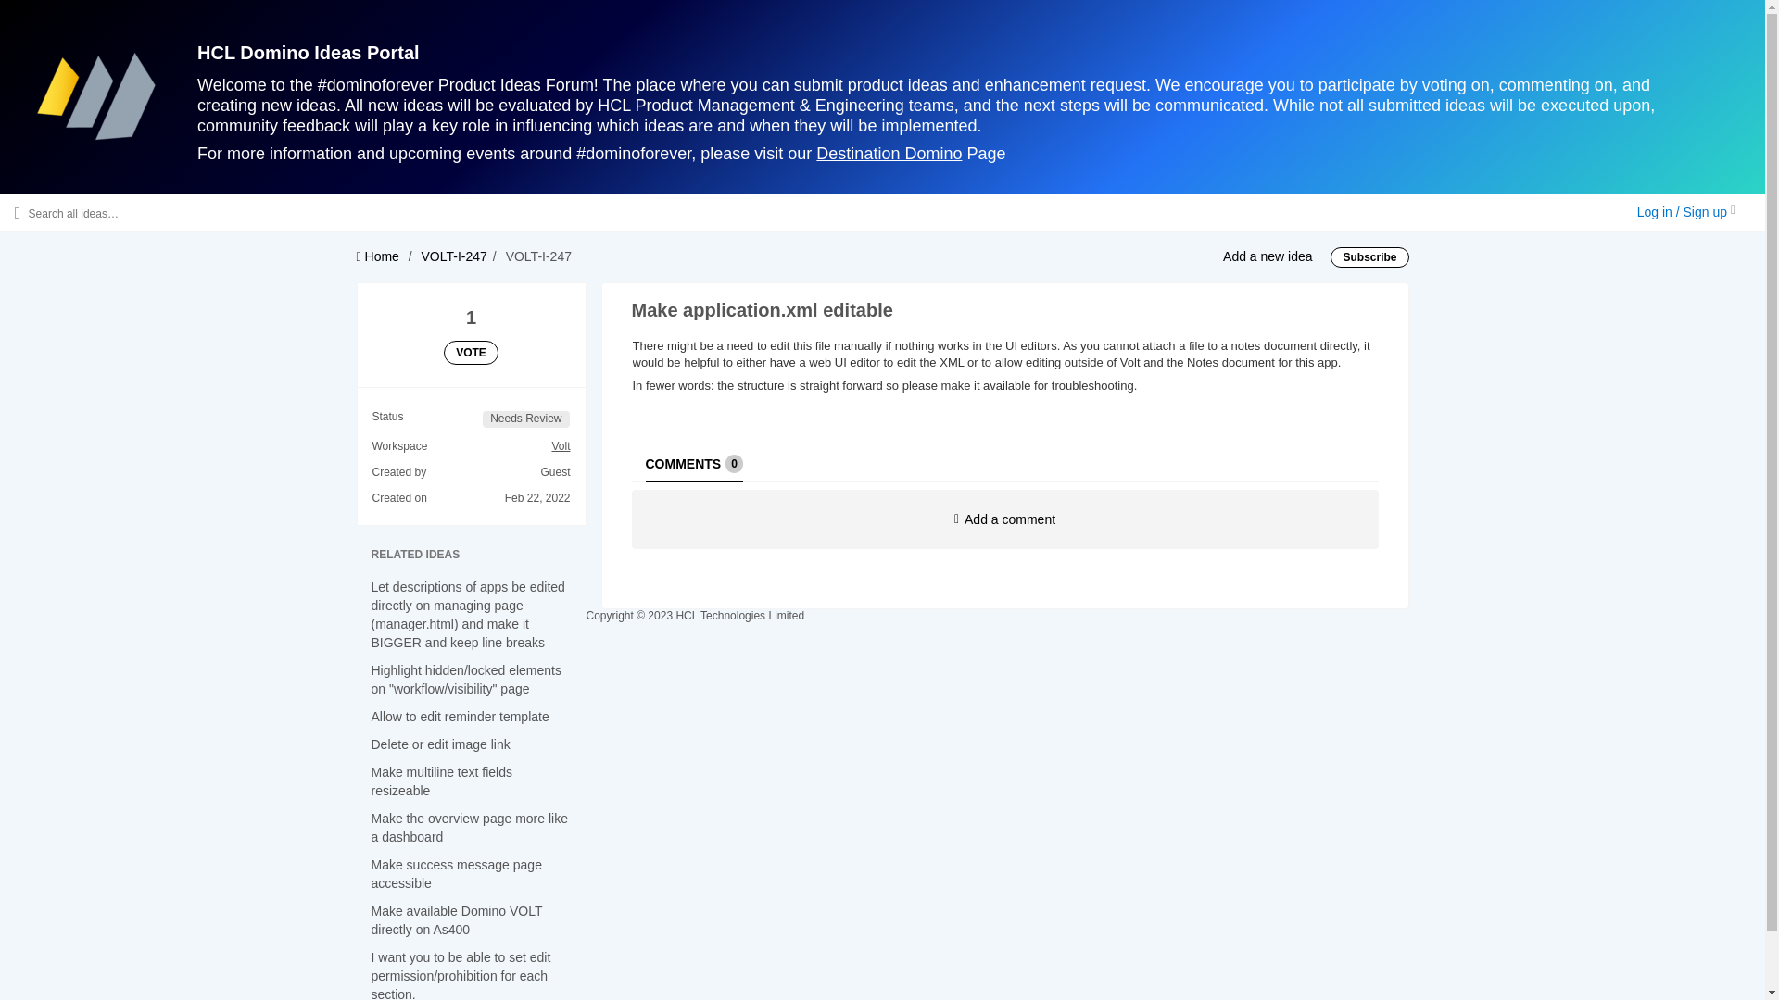 The height and width of the screenshot is (1000, 1779). I want to click on VOLT-I-247, so click(454, 256).